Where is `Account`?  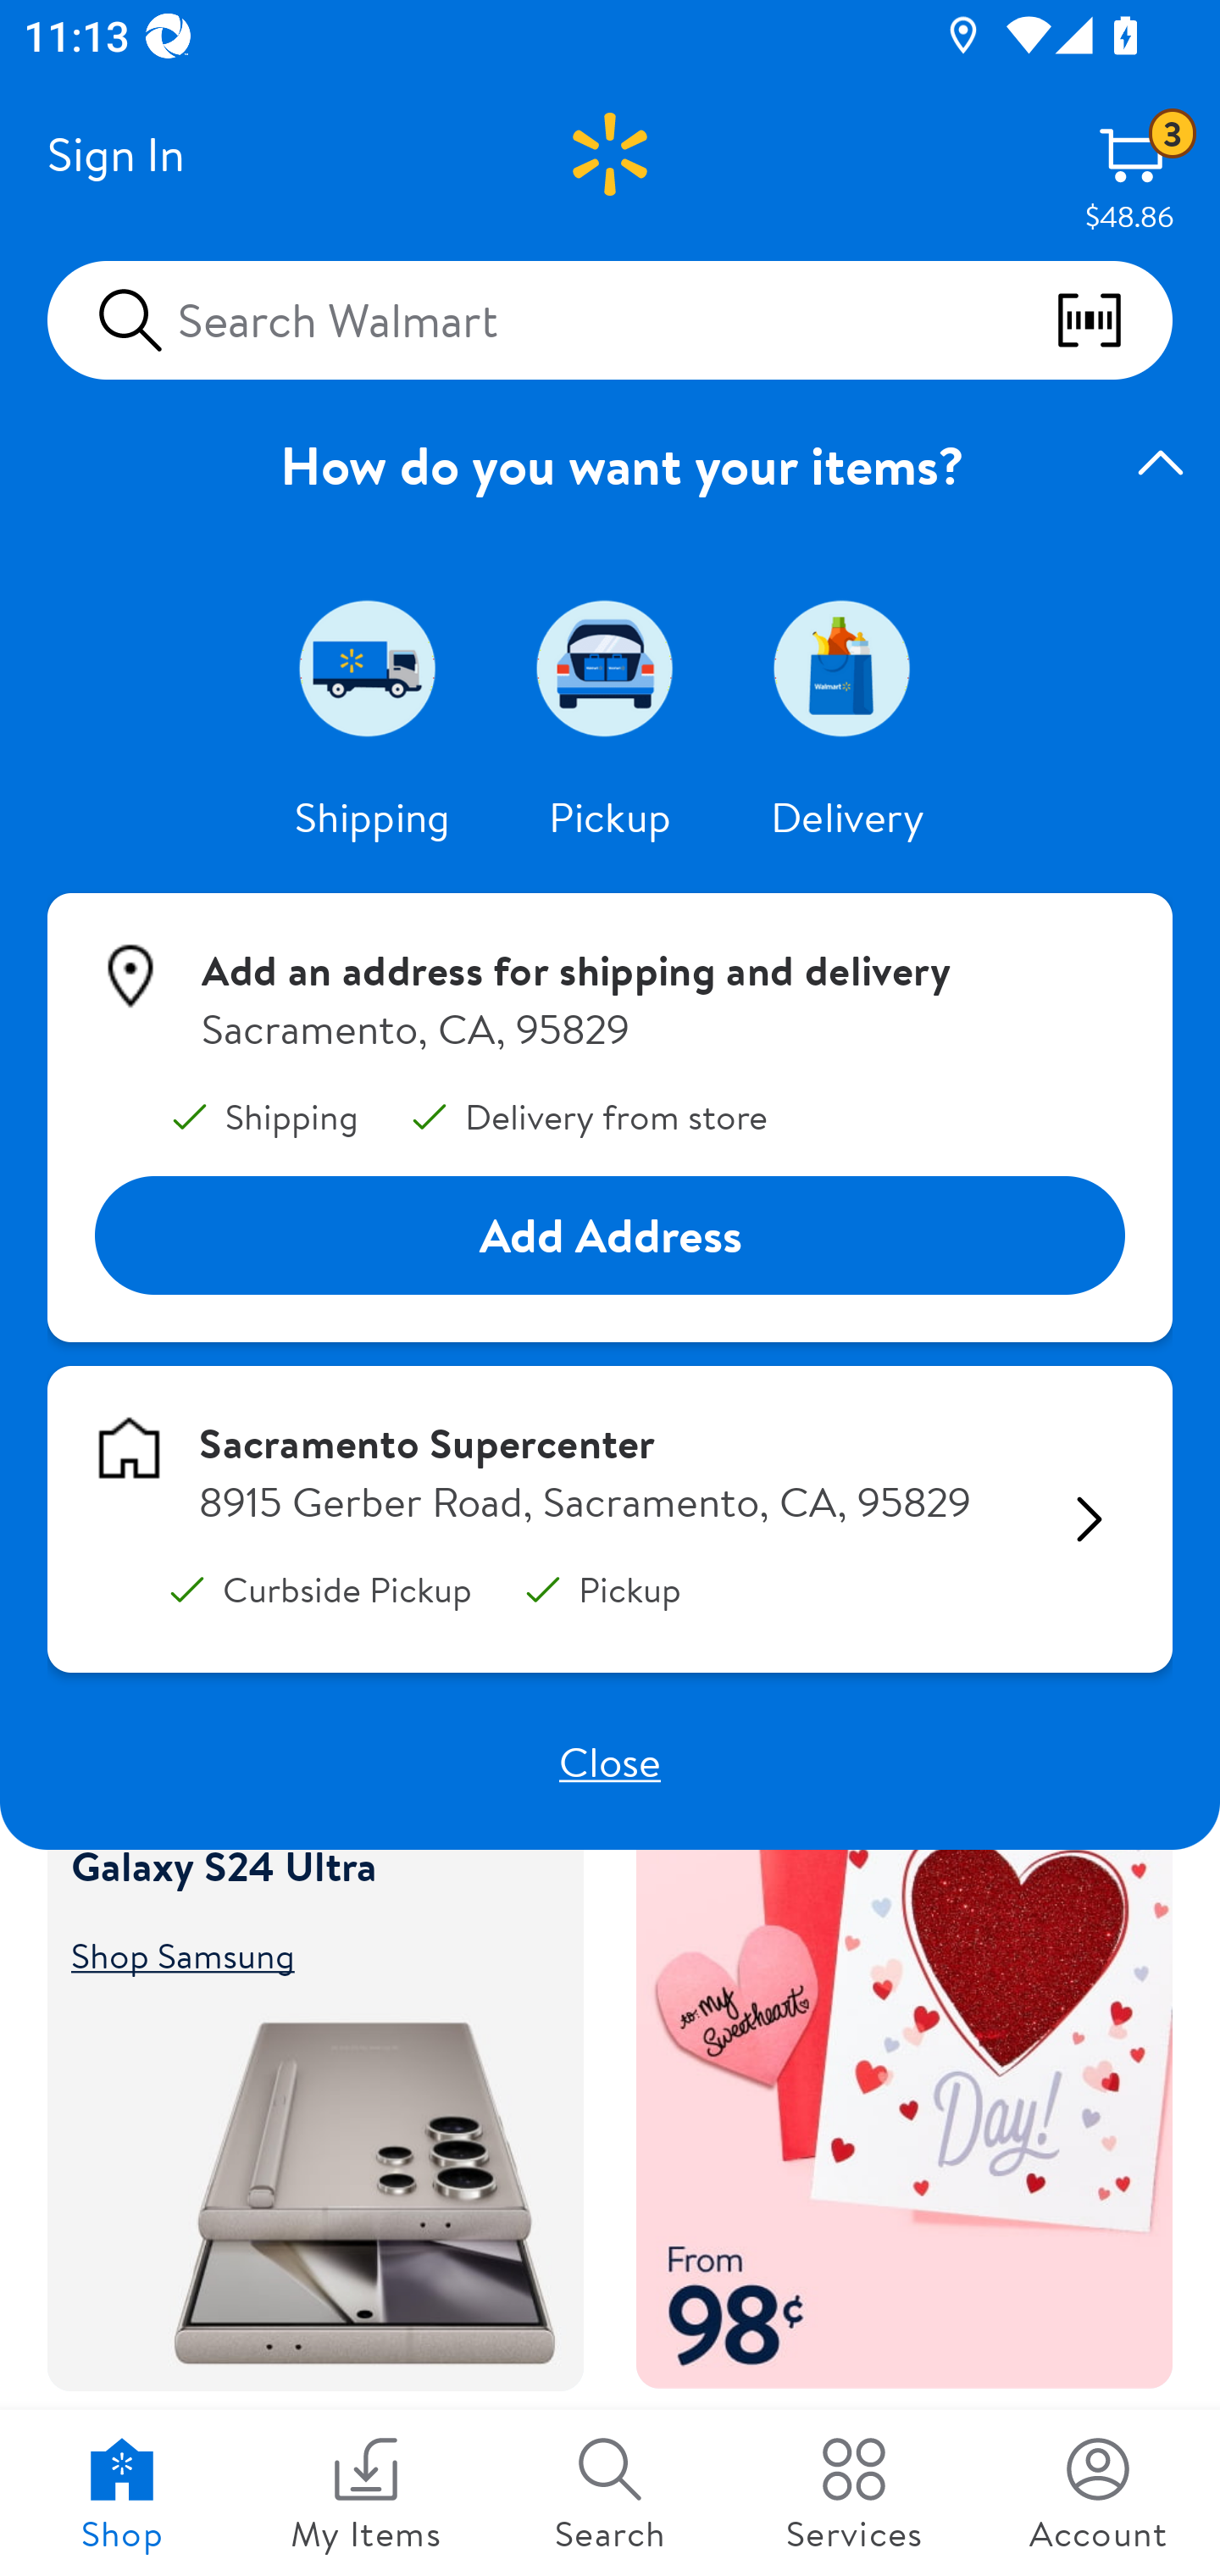
Account is located at coordinates (1098, 2493).